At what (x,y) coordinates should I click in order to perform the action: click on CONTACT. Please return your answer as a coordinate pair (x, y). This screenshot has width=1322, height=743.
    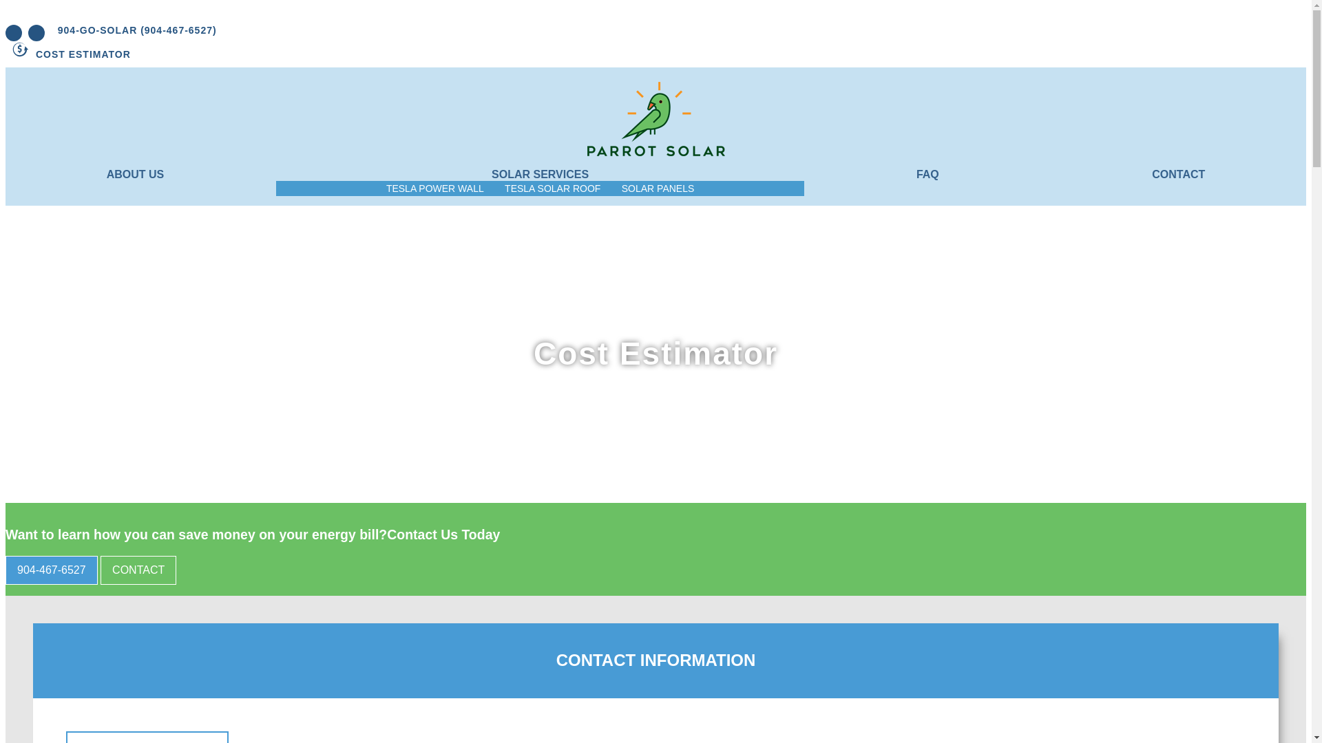
    Looking at the image, I should click on (1177, 175).